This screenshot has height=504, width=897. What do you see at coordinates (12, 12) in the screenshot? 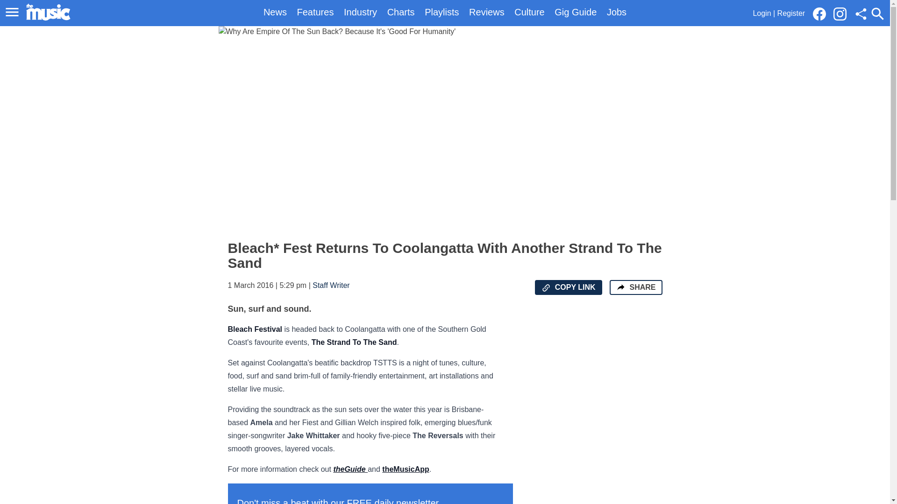
I see `Open the main menu` at bounding box center [12, 12].